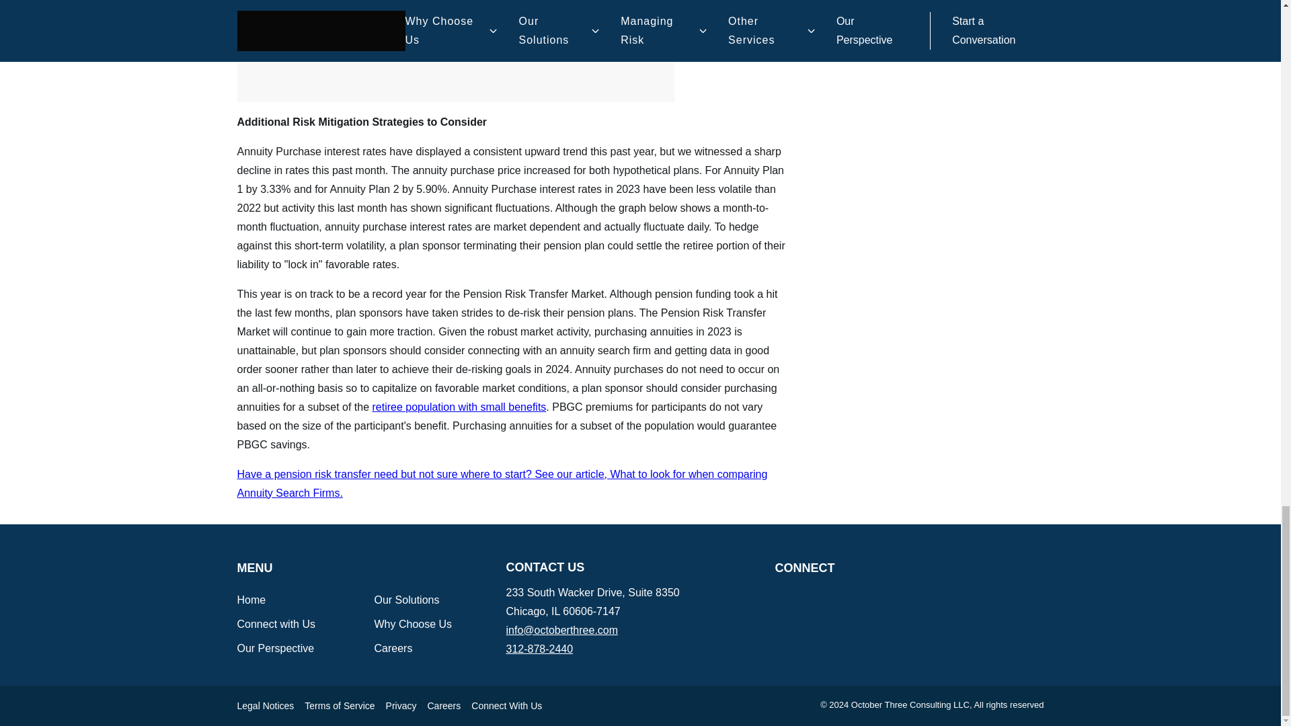 The width and height of the screenshot is (1291, 726). I want to click on Home, so click(251, 600).